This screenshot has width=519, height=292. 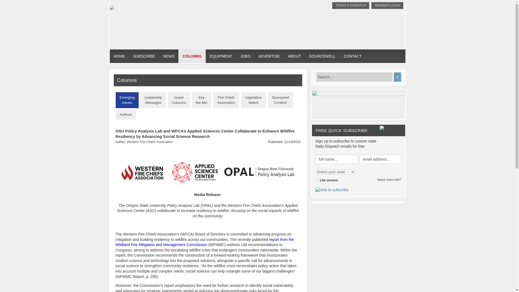 I want to click on CONTACT, so click(x=352, y=56).